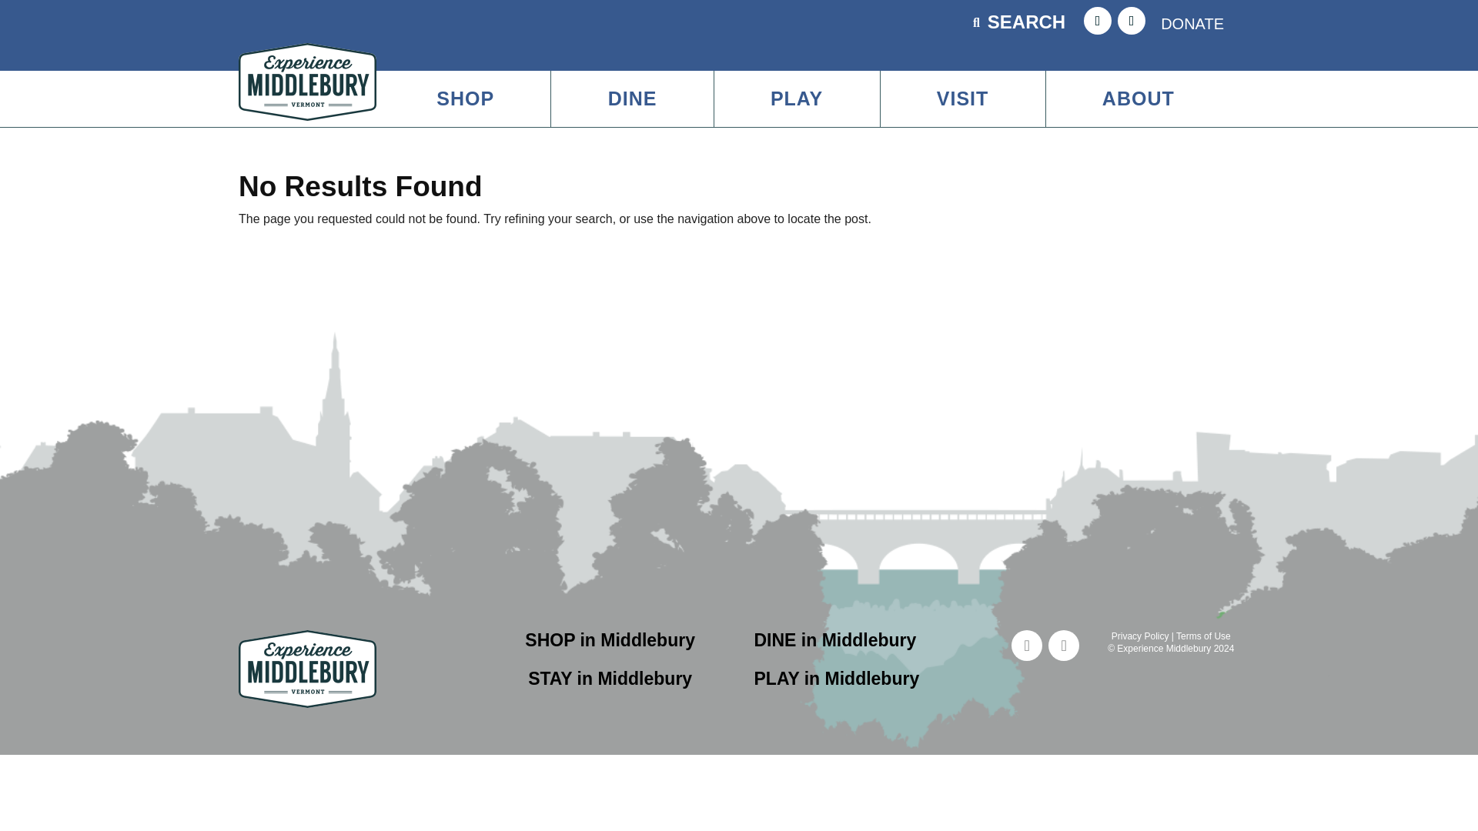  I want to click on DONATE, so click(1192, 23).